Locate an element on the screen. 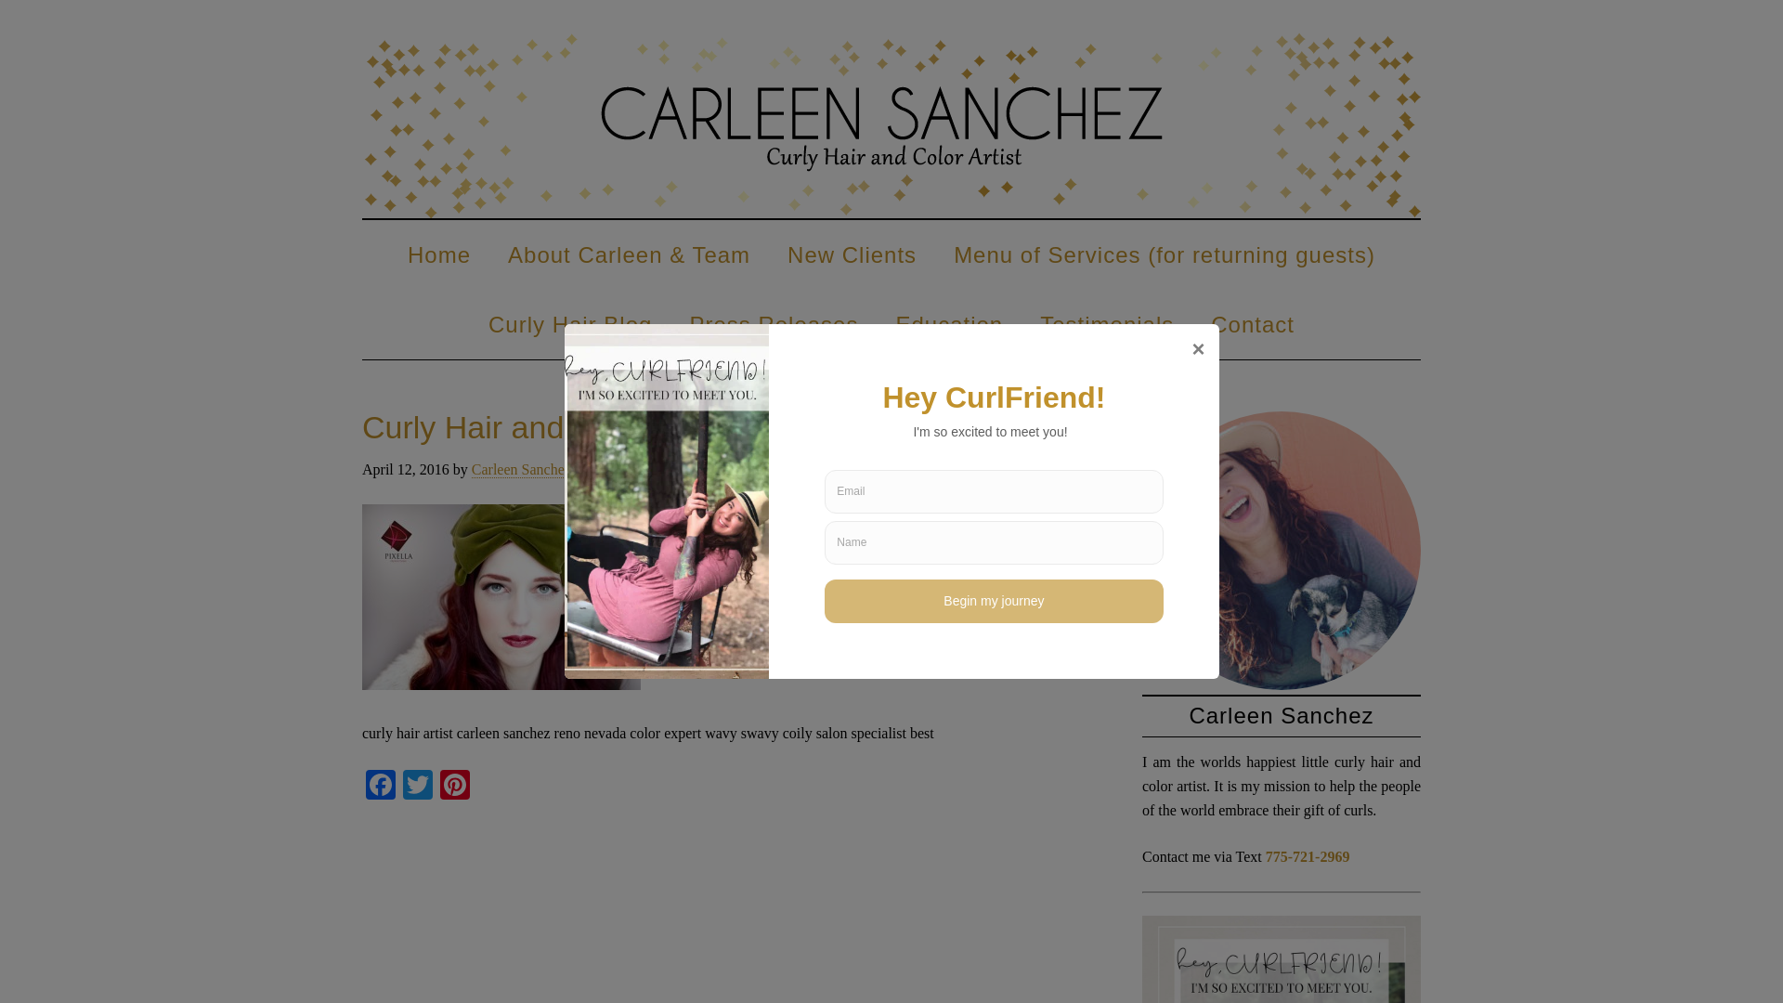 Image resolution: width=1783 pixels, height=1003 pixels. Education is located at coordinates (949, 324).